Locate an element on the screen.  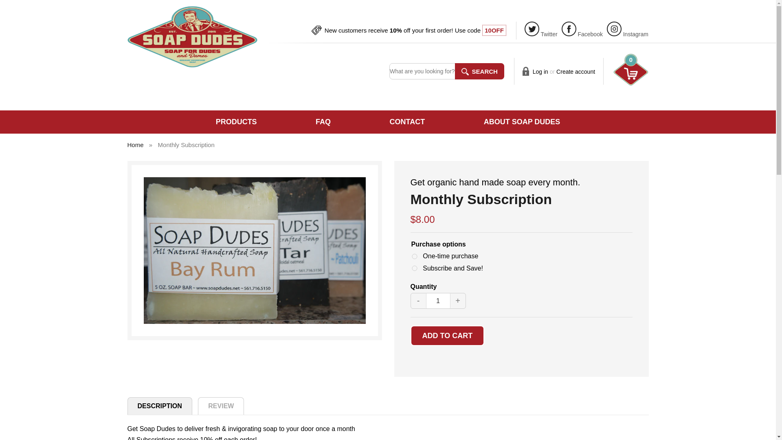
CONTACT is located at coordinates (407, 122).